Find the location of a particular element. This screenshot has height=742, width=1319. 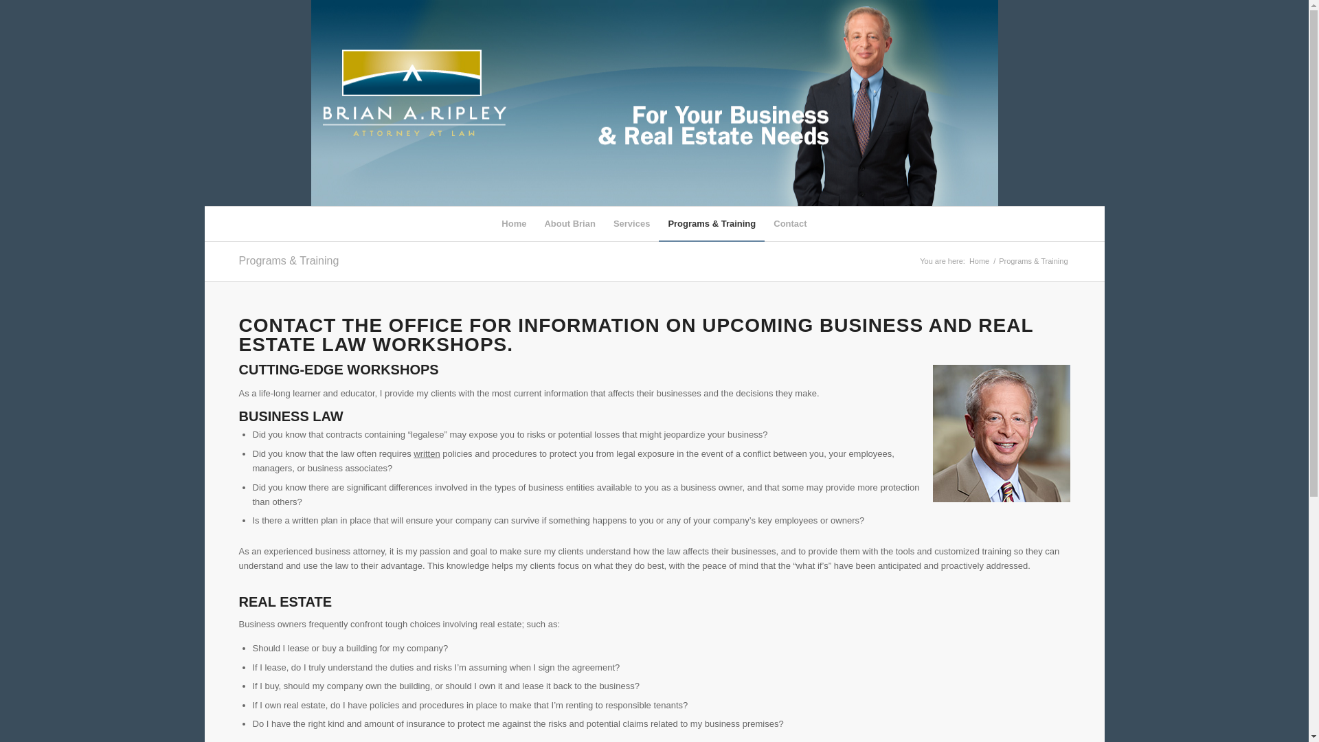

Contact is located at coordinates (790, 224).